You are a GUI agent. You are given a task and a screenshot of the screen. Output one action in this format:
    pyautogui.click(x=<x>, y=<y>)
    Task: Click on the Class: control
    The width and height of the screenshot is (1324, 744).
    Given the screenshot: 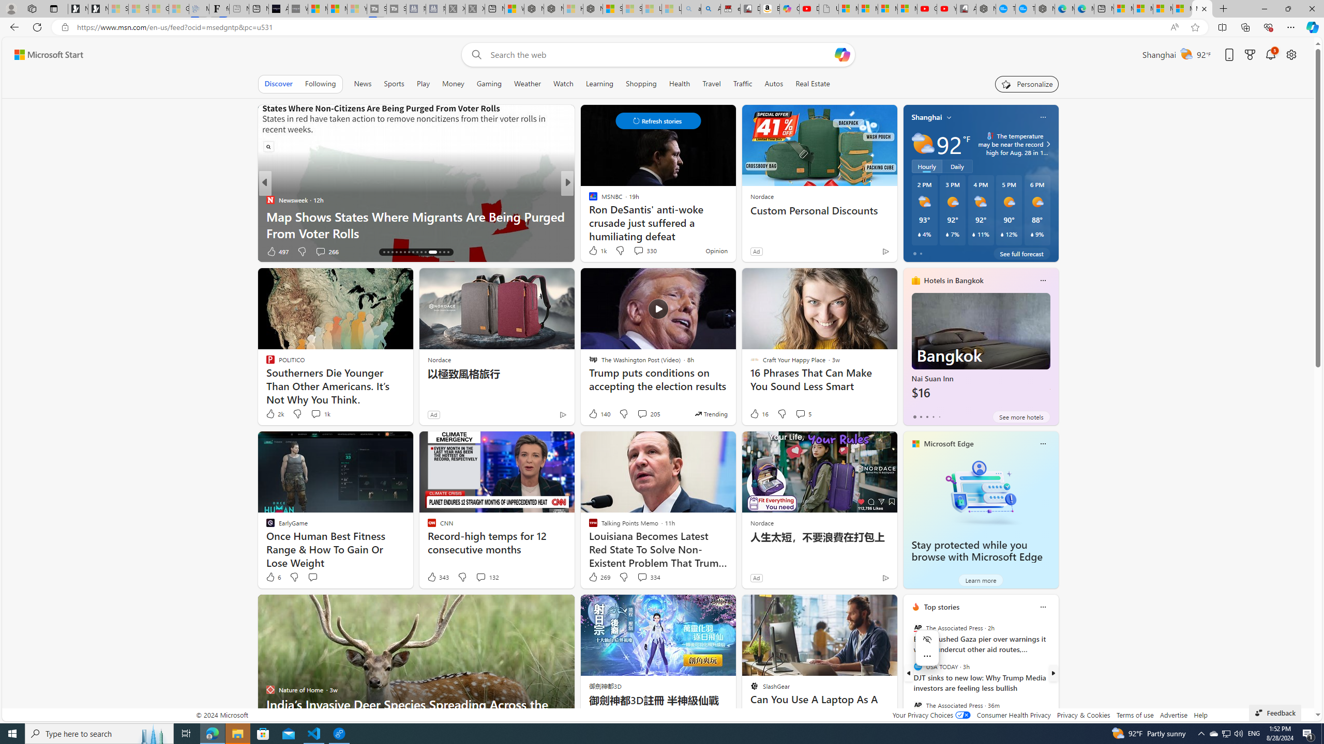 What is the action you would take?
    pyautogui.click(x=658, y=121)
    